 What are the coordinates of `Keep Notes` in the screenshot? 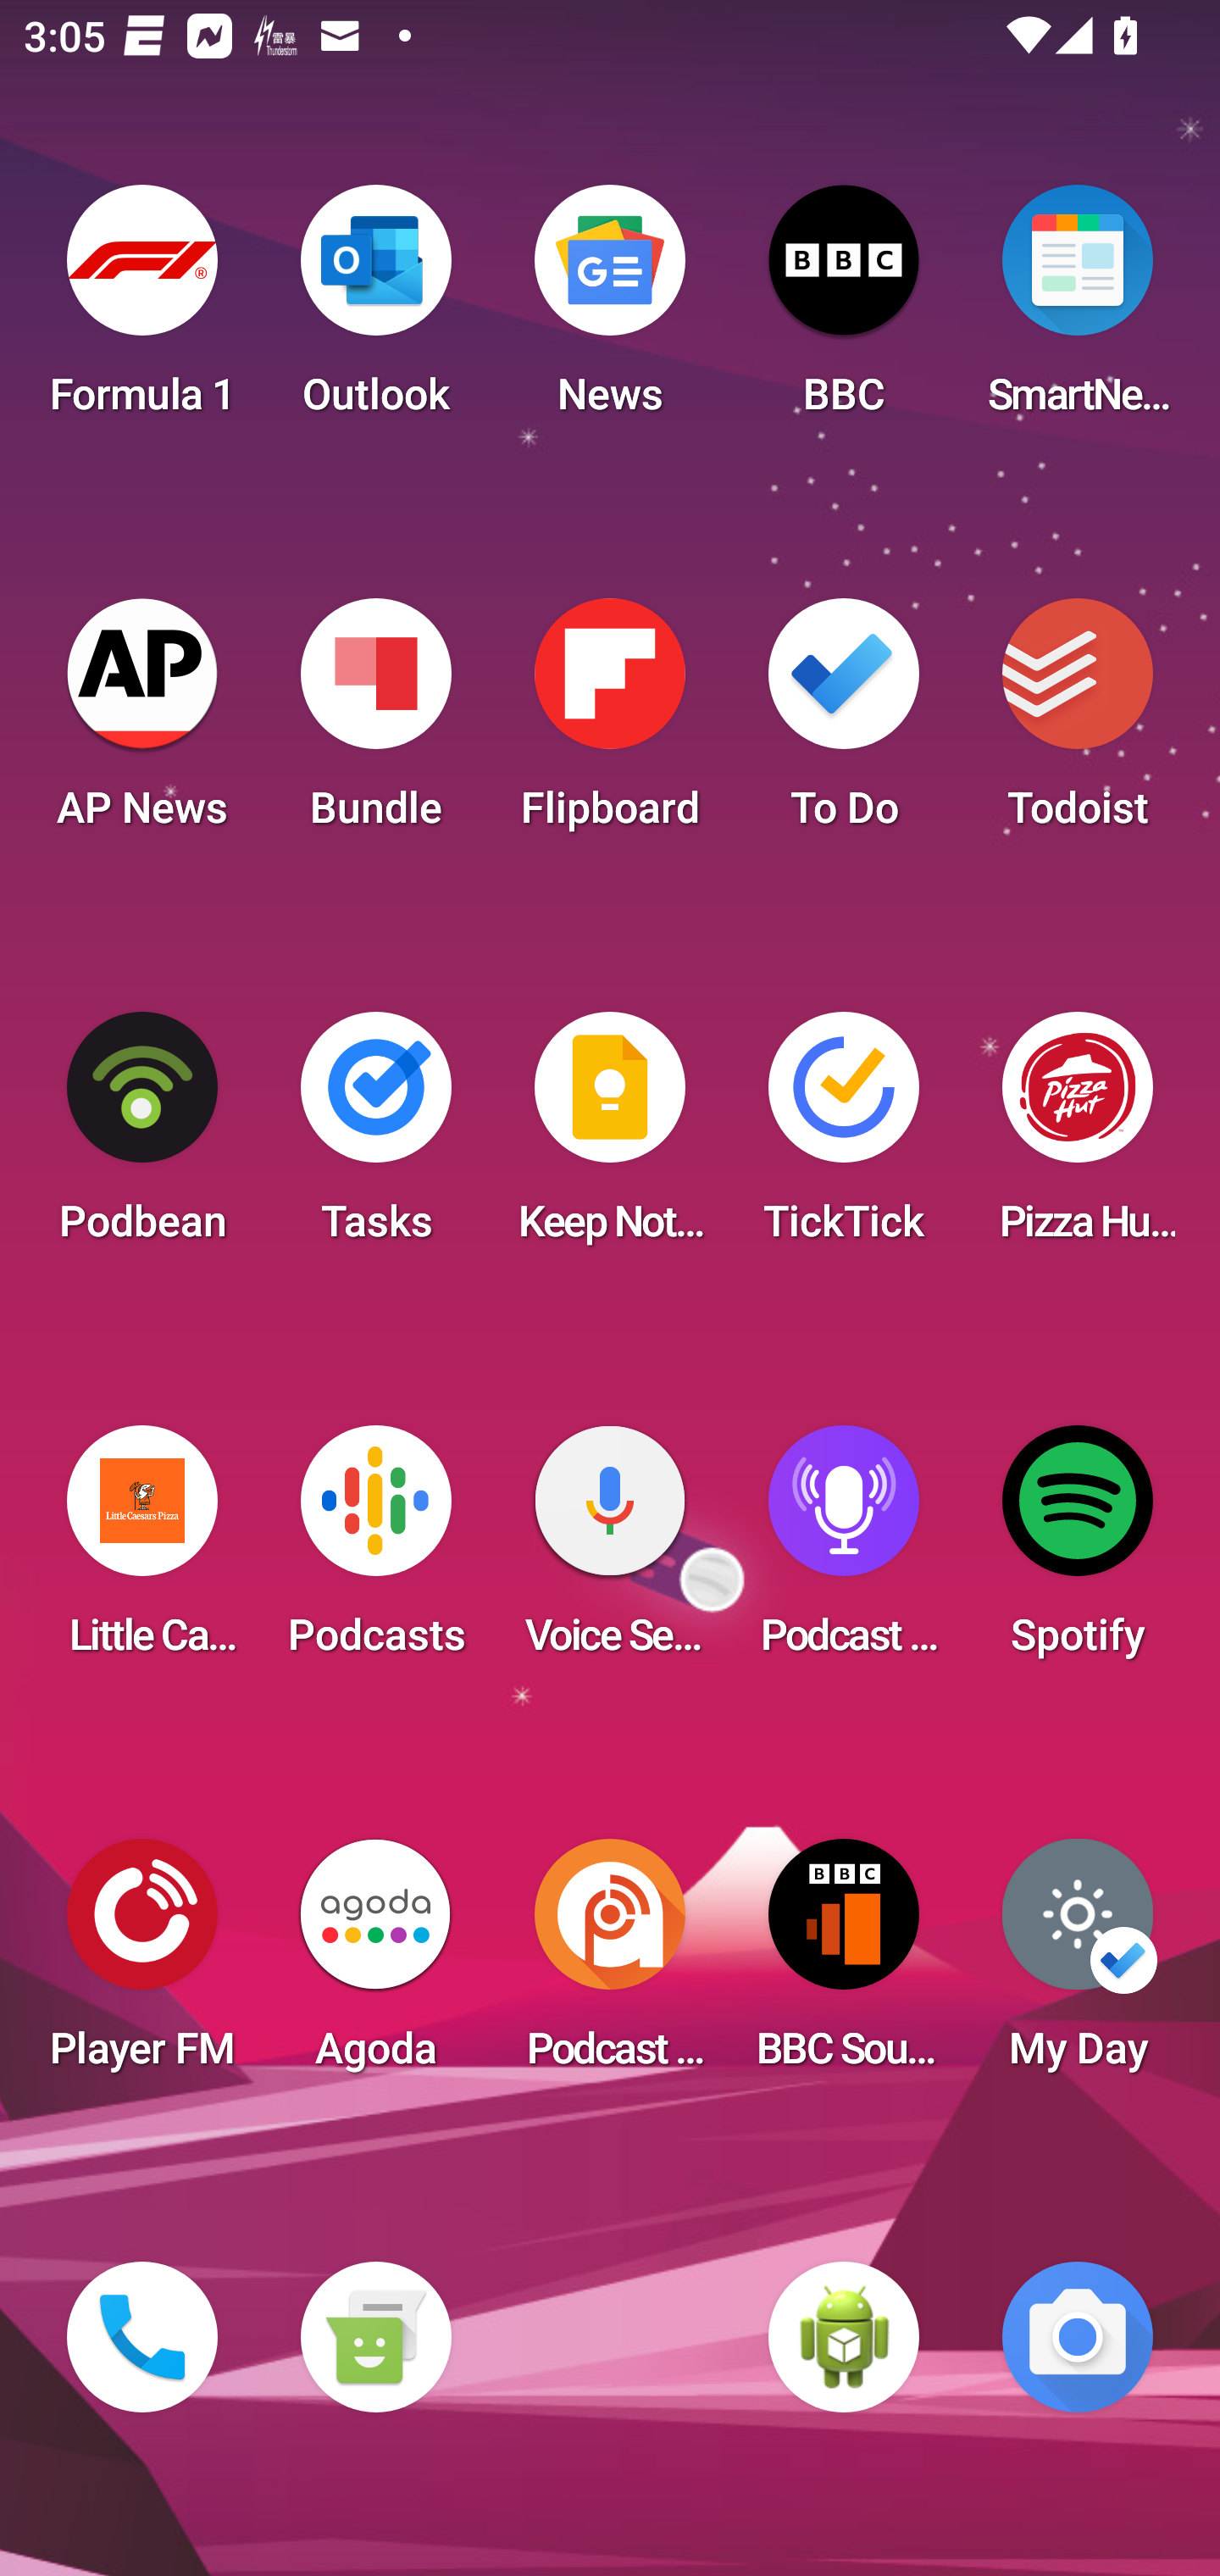 It's located at (610, 1137).